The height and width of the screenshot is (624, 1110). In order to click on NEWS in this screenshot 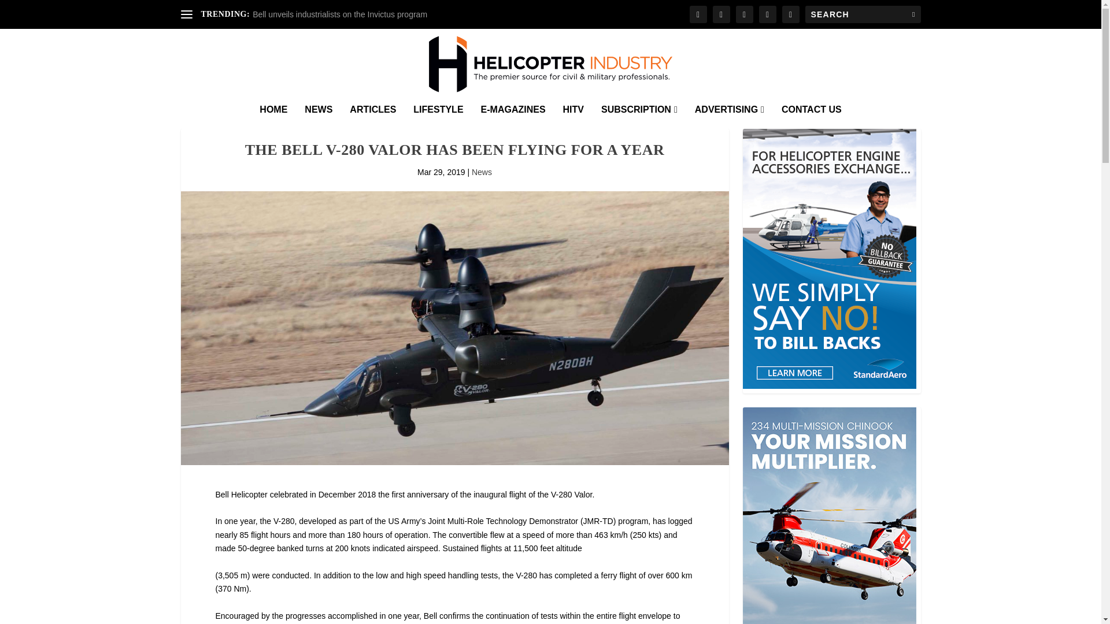, I will do `click(318, 117)`.